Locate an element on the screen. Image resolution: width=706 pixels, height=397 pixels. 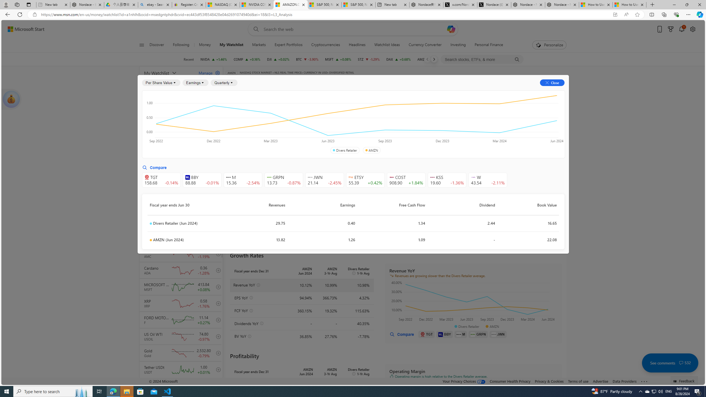
AMZN AMAZON.COM, INC. decrease 173.12 -2.38 -1.36% is located at coordinates (430, 59).